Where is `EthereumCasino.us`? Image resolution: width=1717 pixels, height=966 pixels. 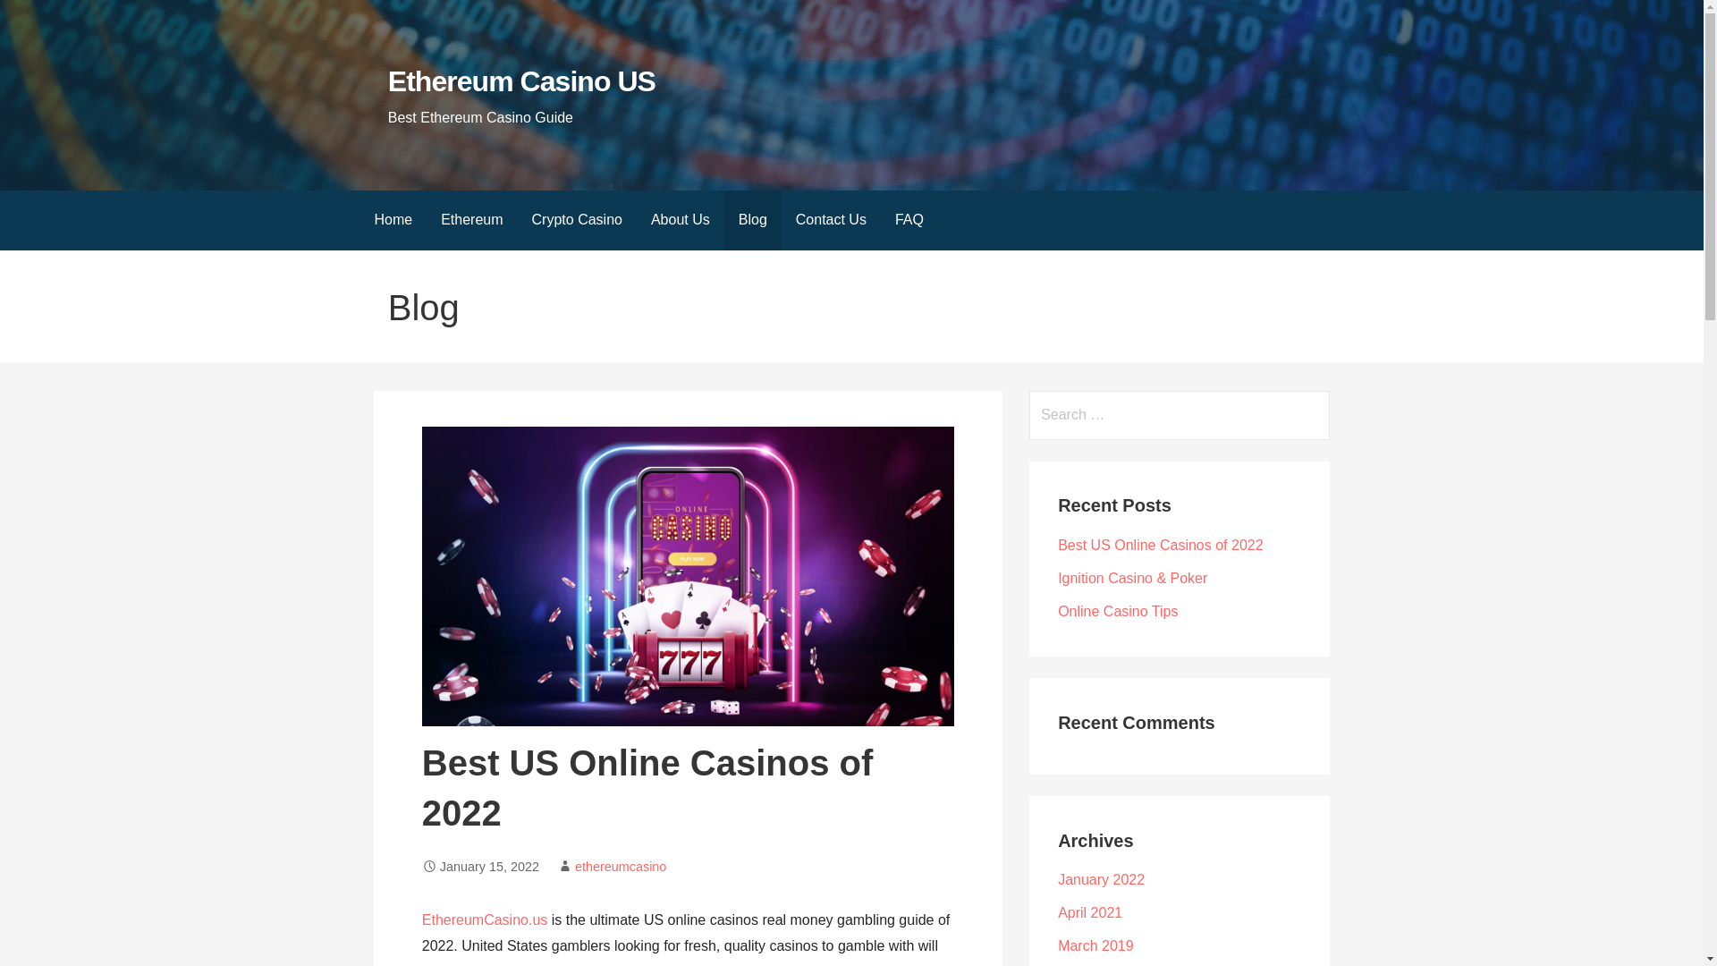
EthereumCasino.us is located at coordinates (485, 919).